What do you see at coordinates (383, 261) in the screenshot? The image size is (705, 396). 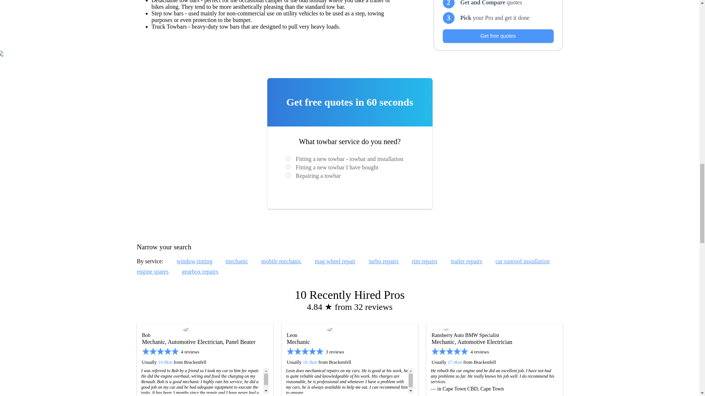 I see `turbo repairs` at bounding box center [383, 261].